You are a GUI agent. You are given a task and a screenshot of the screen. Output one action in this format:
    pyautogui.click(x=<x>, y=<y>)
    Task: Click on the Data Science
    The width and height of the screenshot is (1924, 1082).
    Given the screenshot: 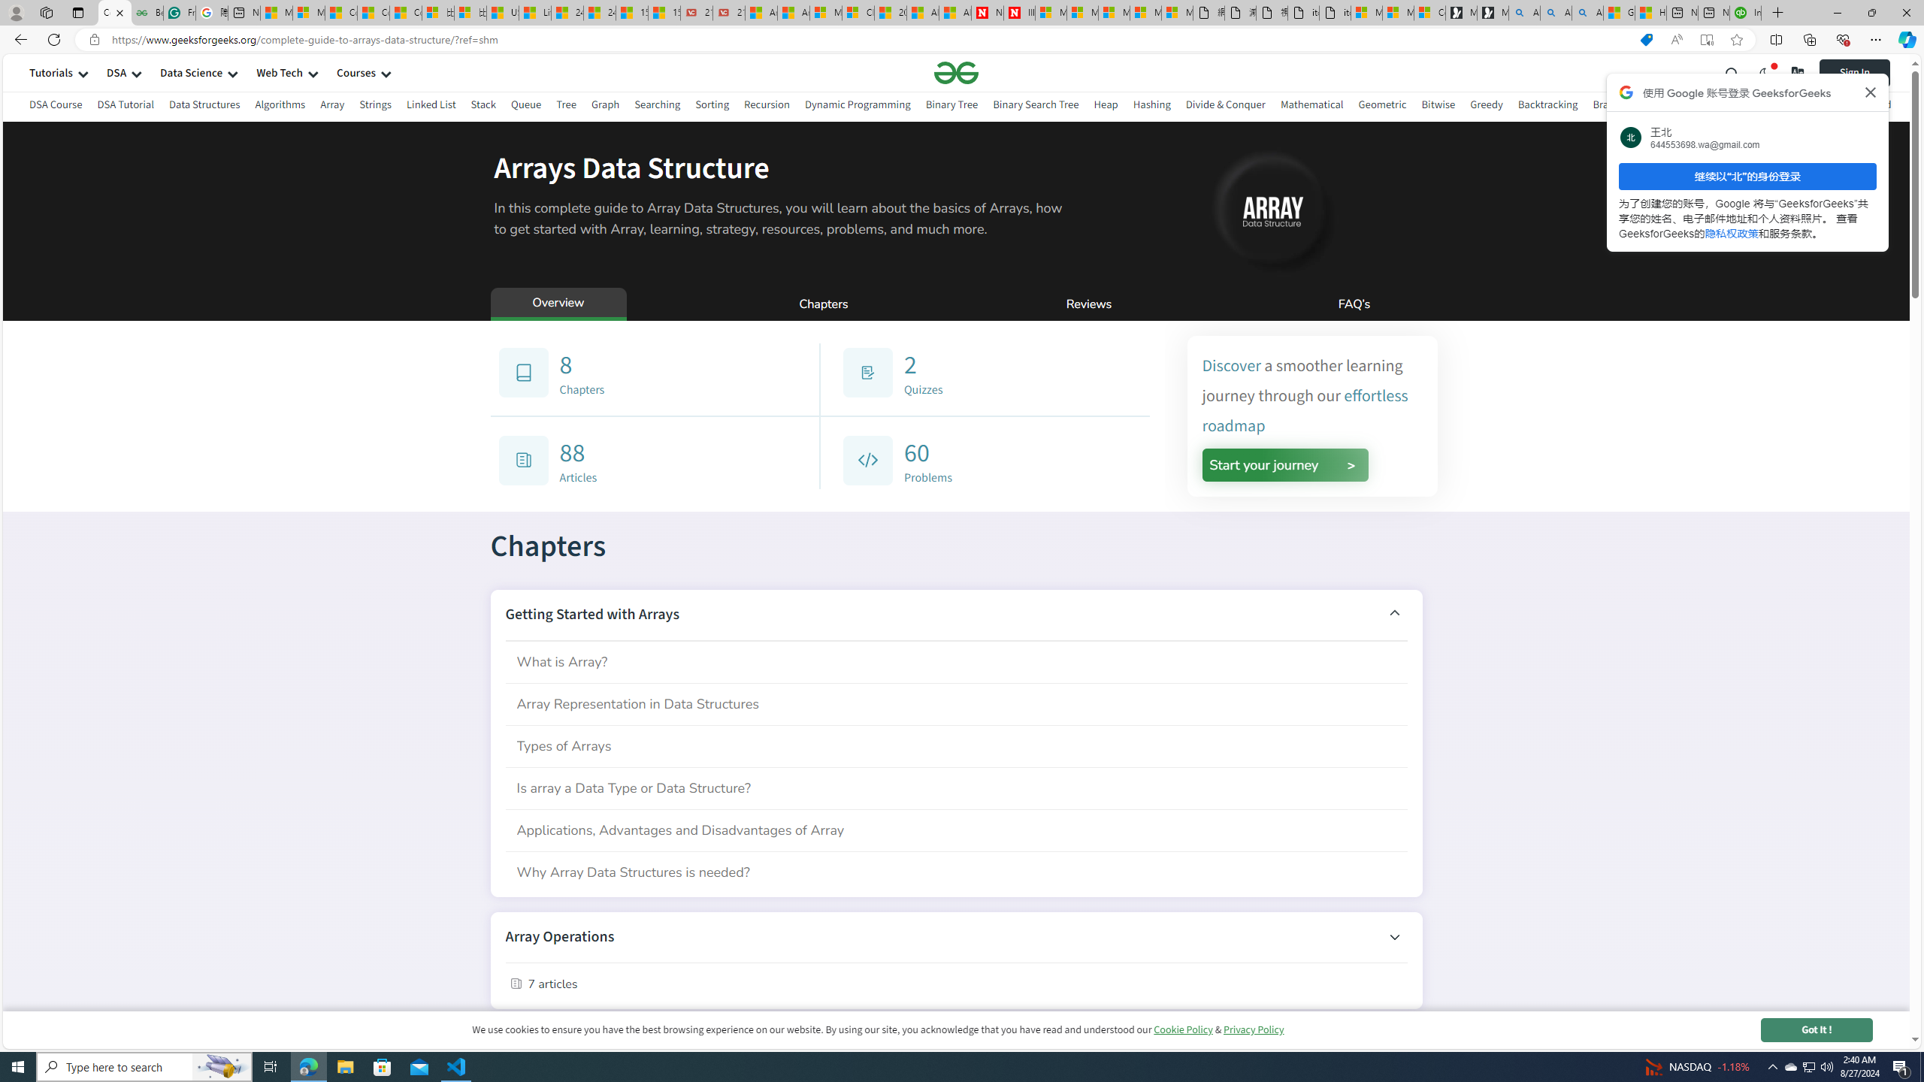 What is the action you would take?
    pyautogui.click(x=191, y=72)
    